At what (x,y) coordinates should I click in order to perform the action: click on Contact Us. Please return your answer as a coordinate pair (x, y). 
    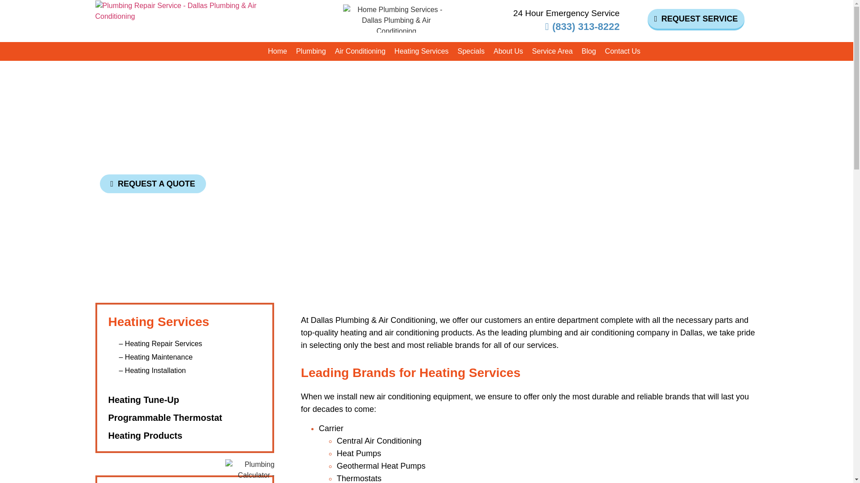
    Looking at the image, I should click on (623, 51).